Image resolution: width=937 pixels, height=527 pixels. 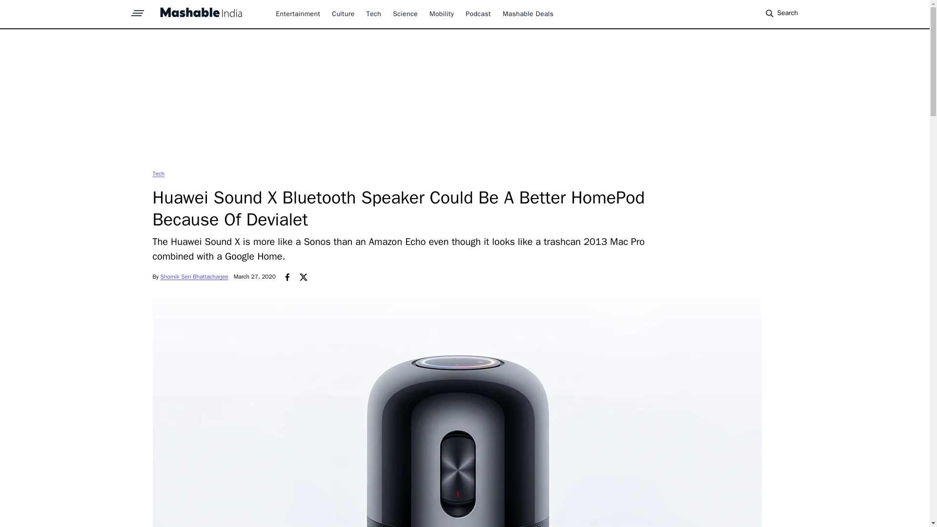 I want to click on Shomik Sen Bhattacharjee, so click(x=194, y=276).